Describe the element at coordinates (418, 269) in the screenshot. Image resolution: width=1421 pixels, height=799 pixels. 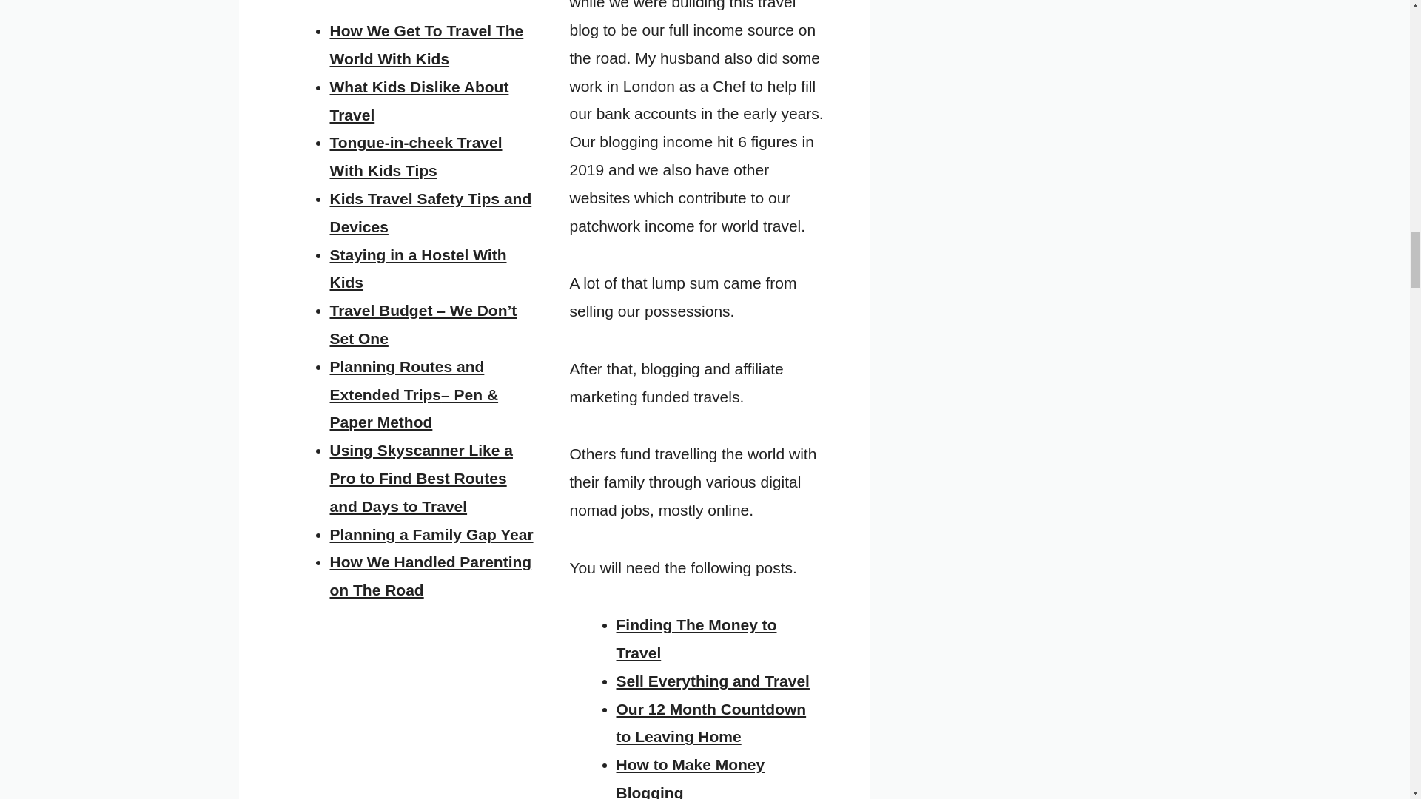
I see `Staying in a Hostel With Kids` at that location.